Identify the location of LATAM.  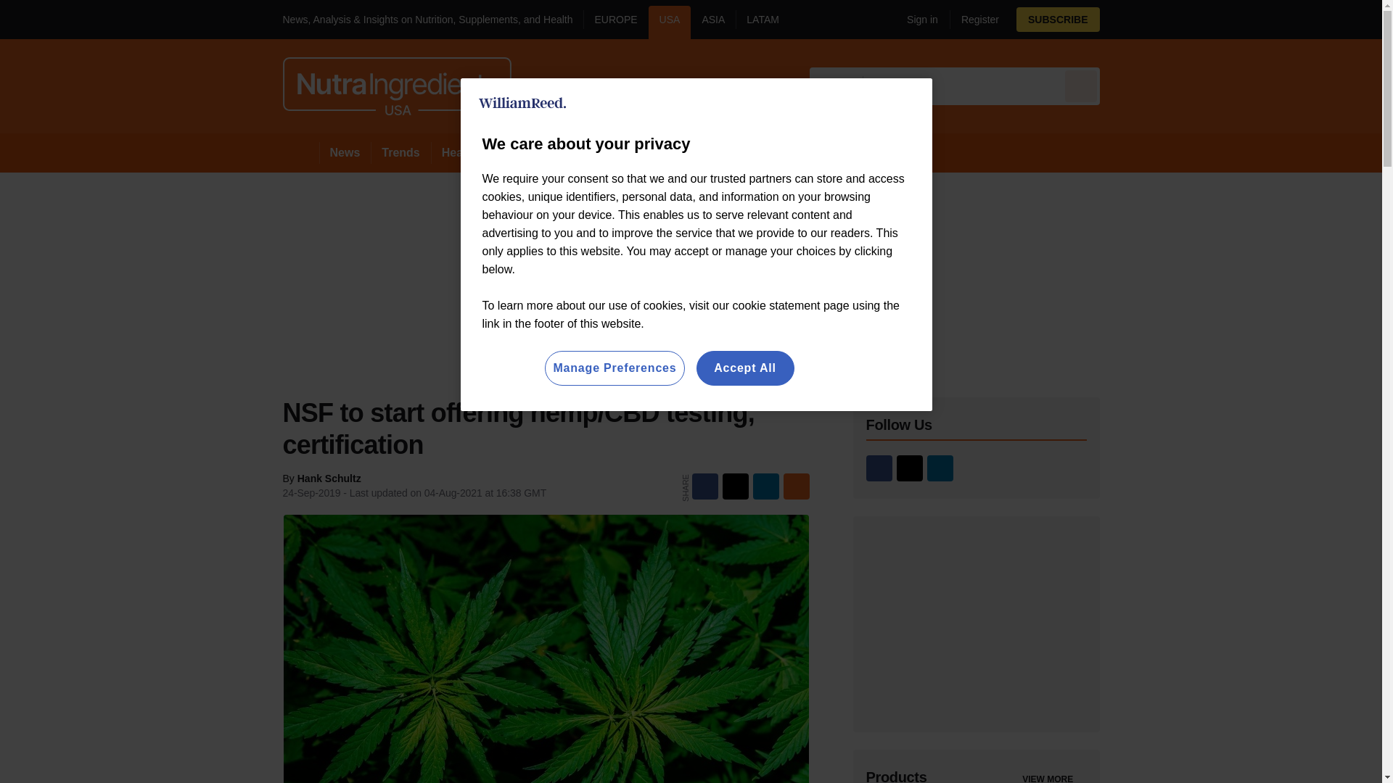
(762, 22).